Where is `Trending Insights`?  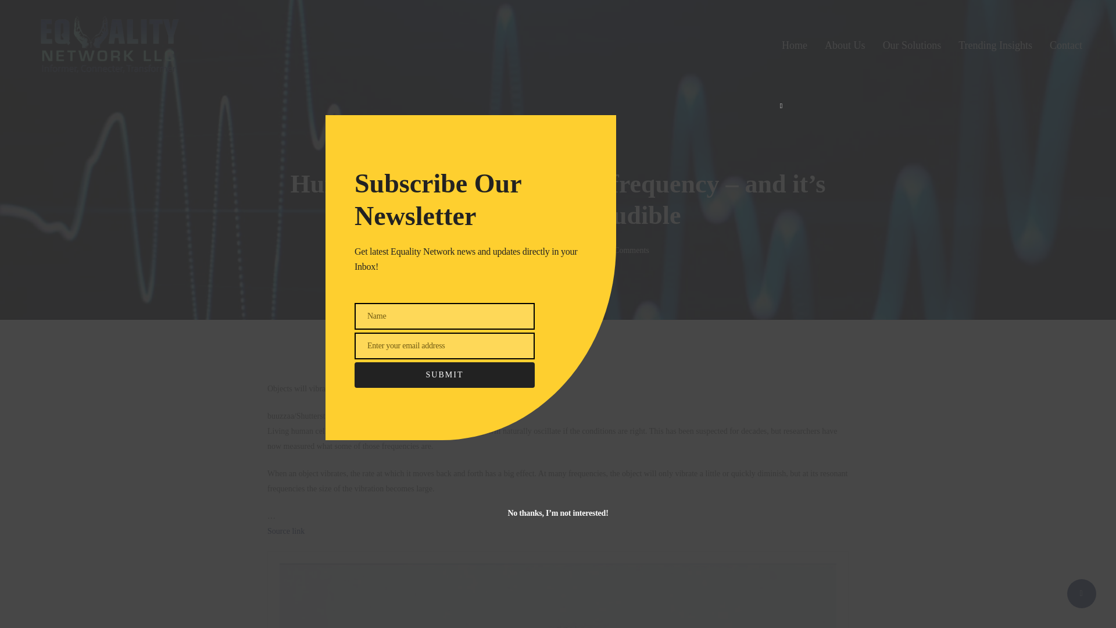 Trending Insights is located at coordinates (995, 44).